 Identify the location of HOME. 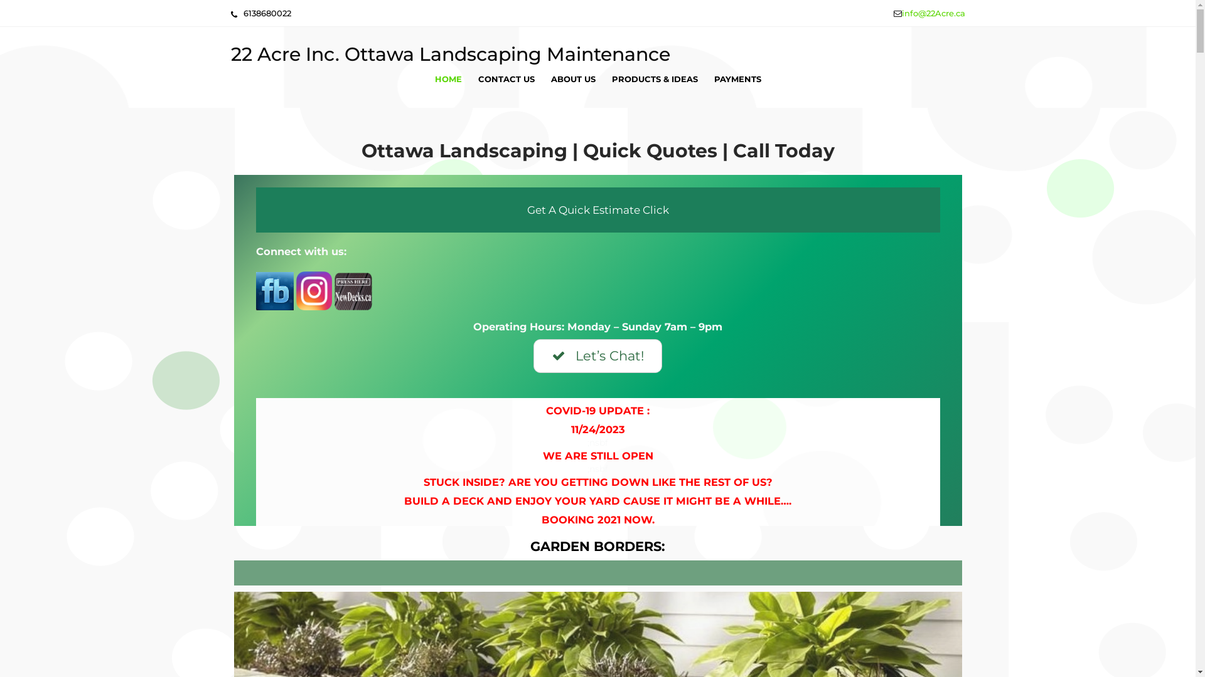
(448, 79).